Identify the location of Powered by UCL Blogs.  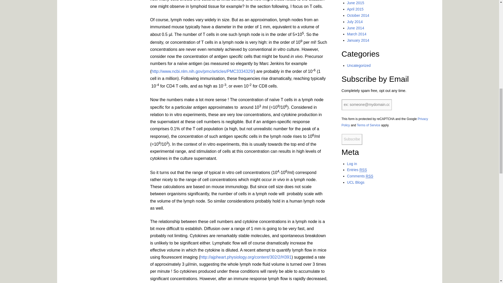
(356, 182).